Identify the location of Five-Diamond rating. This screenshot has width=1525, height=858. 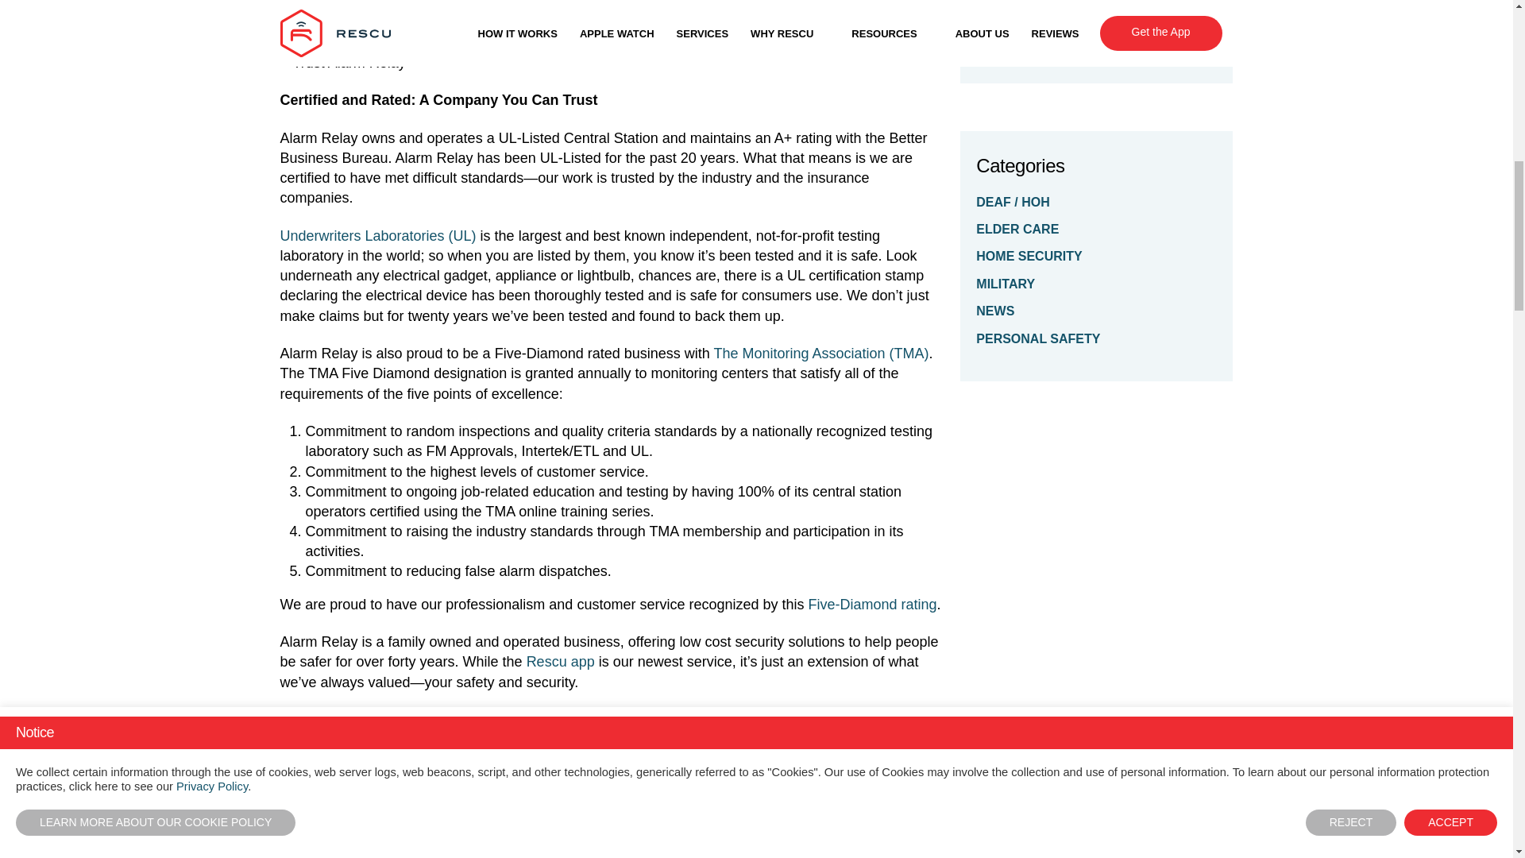
(872, 604).